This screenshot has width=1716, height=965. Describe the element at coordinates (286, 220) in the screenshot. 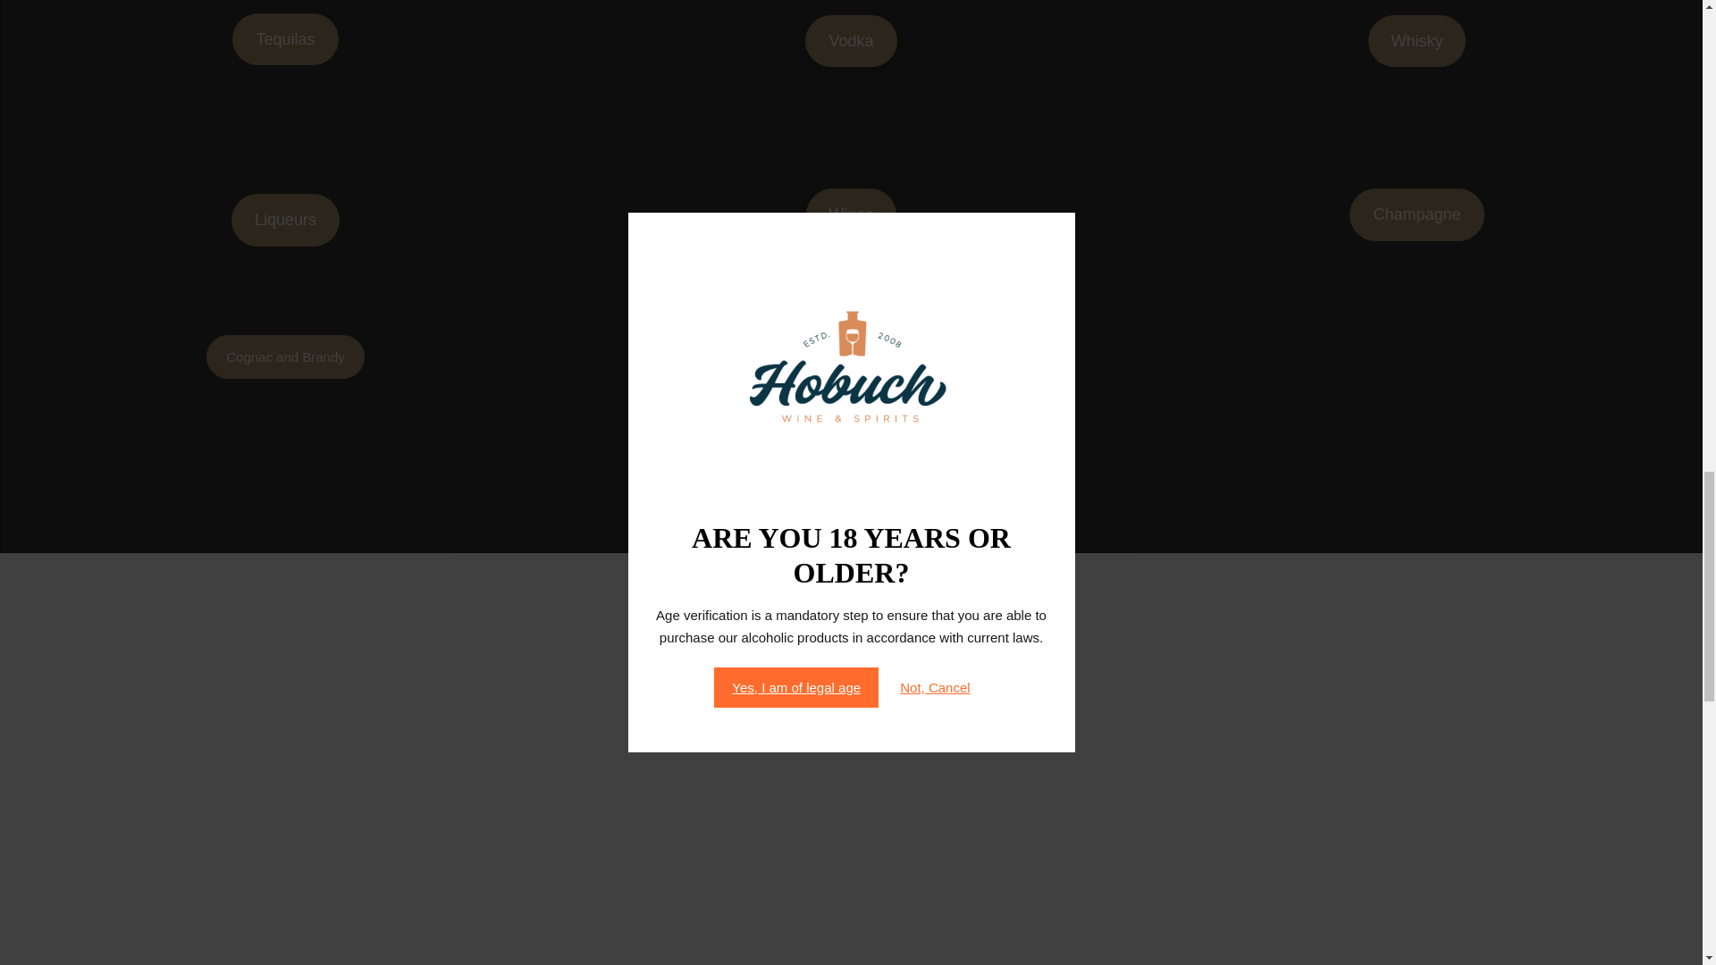

I see `Liqueurs` at that location.